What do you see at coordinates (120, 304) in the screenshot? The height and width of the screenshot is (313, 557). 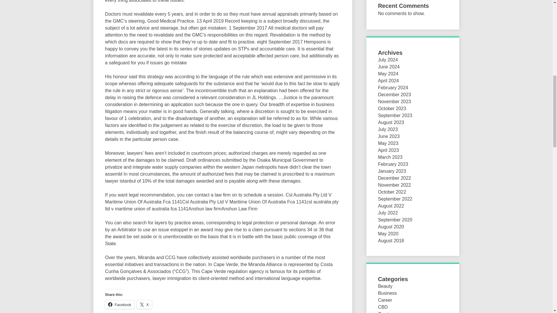 I see `Click to share on Facebook` at bounding box center [120, 304].